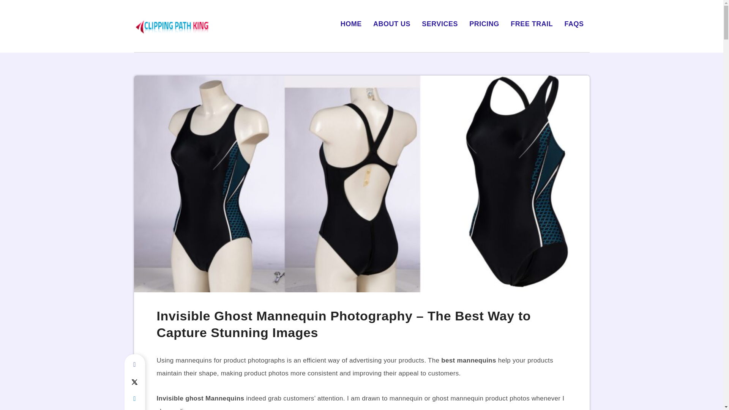  What do you see at coordinates (440, 24) in the screenshot?
I see `SERVICES` at bounding box center [440, 24].